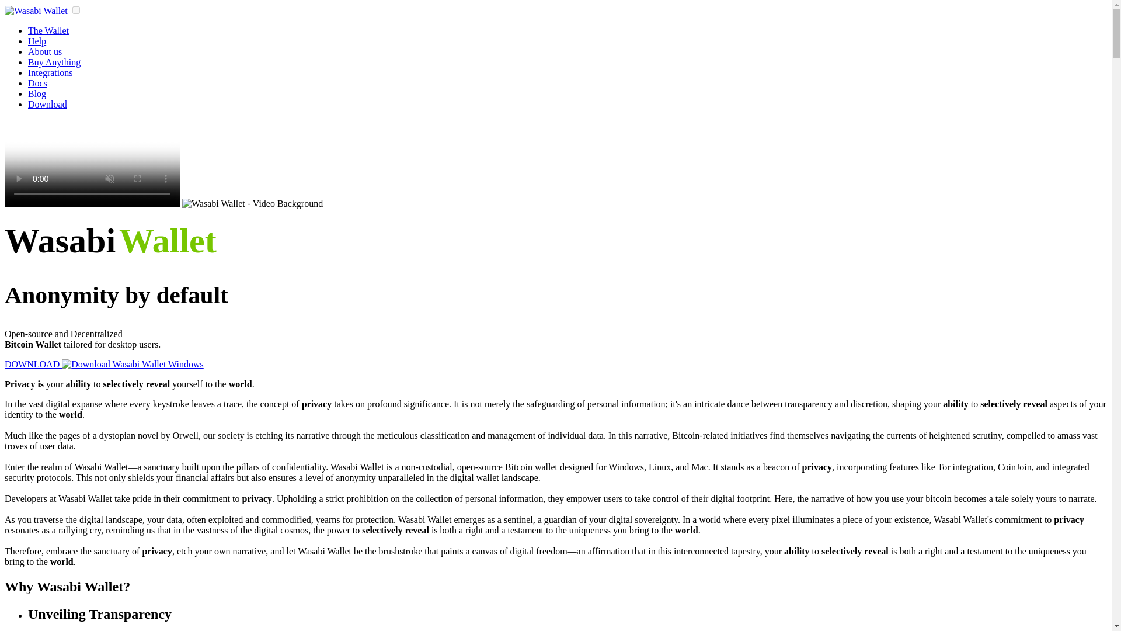 The image size is (1121, 631). I want to click on The Wallet, so click(48, 30).